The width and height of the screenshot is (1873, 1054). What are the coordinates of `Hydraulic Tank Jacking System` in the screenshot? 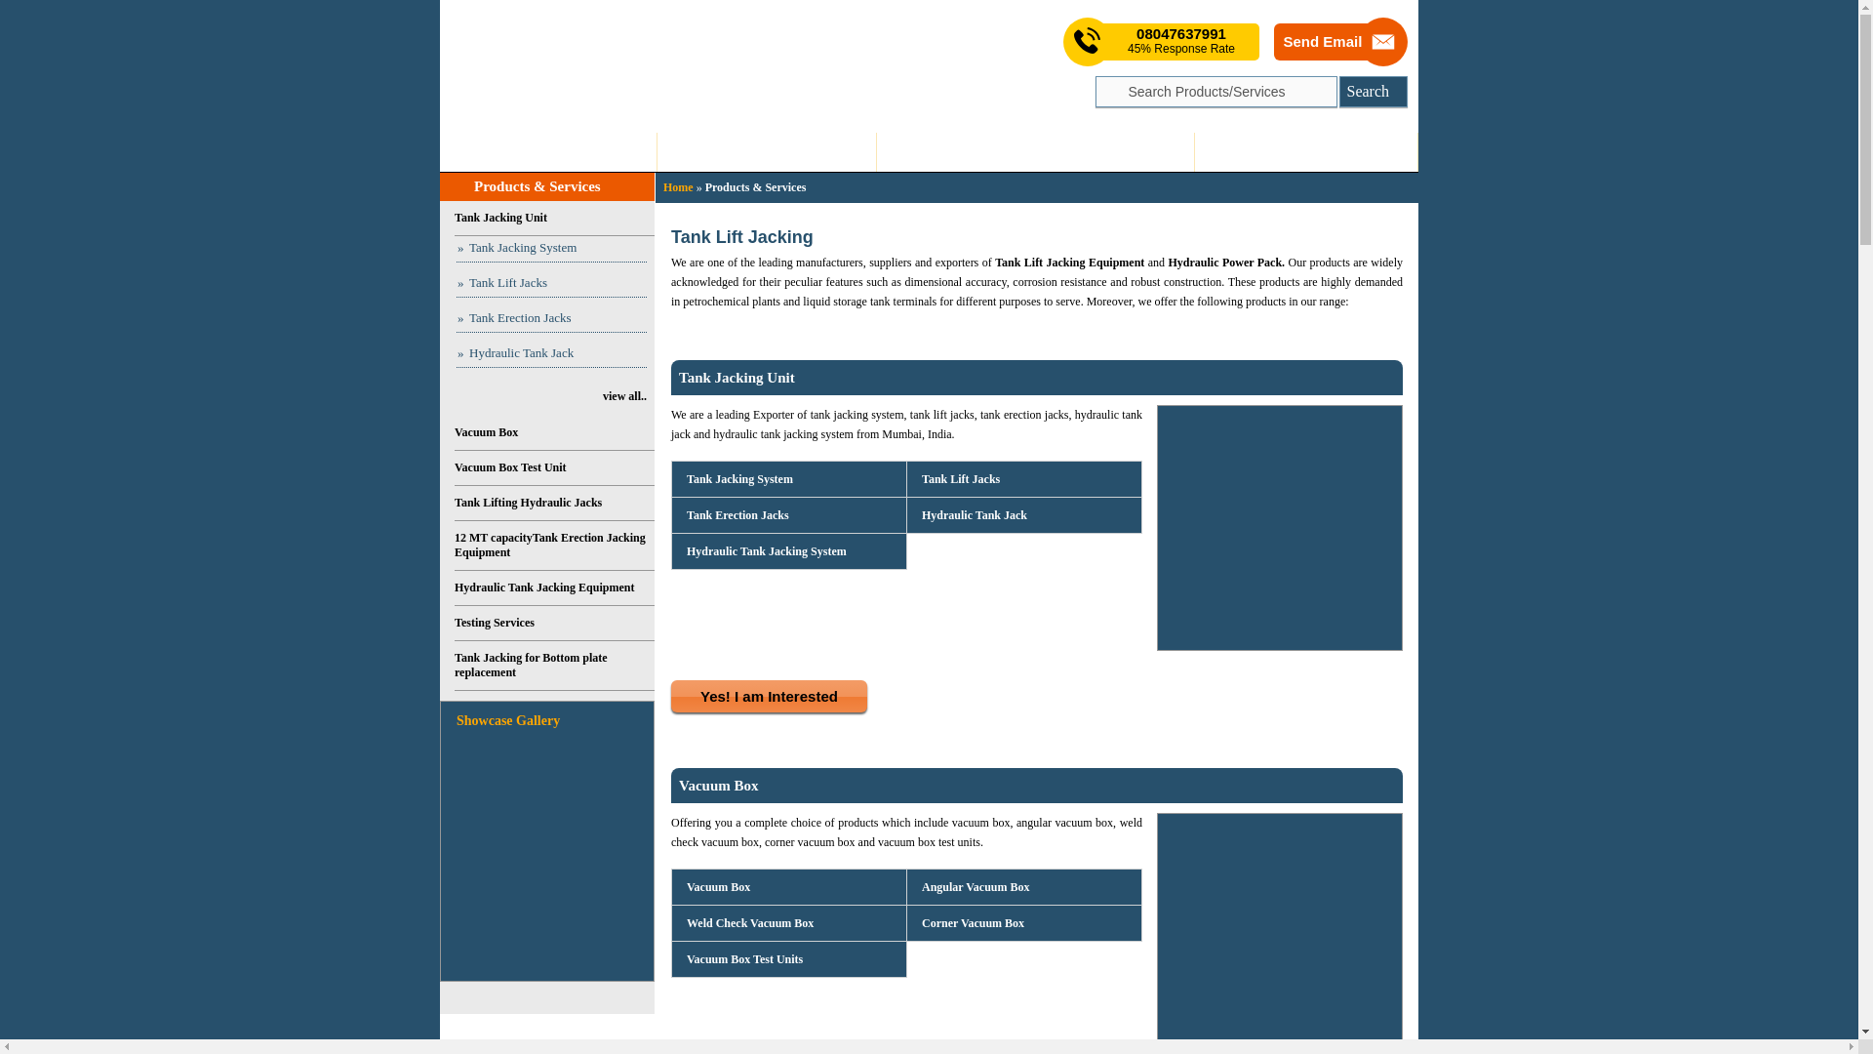 It's located at (765, 550).